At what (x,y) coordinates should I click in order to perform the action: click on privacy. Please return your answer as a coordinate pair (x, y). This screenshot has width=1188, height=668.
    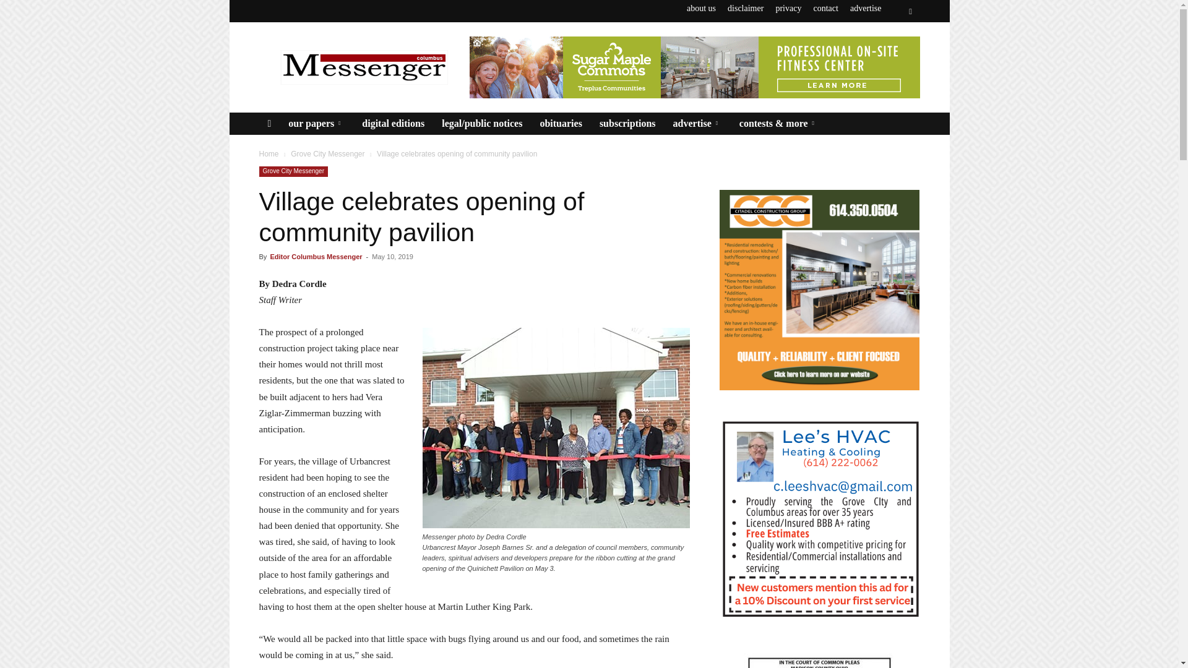
    Looking at the image, I should click on (788, 8).